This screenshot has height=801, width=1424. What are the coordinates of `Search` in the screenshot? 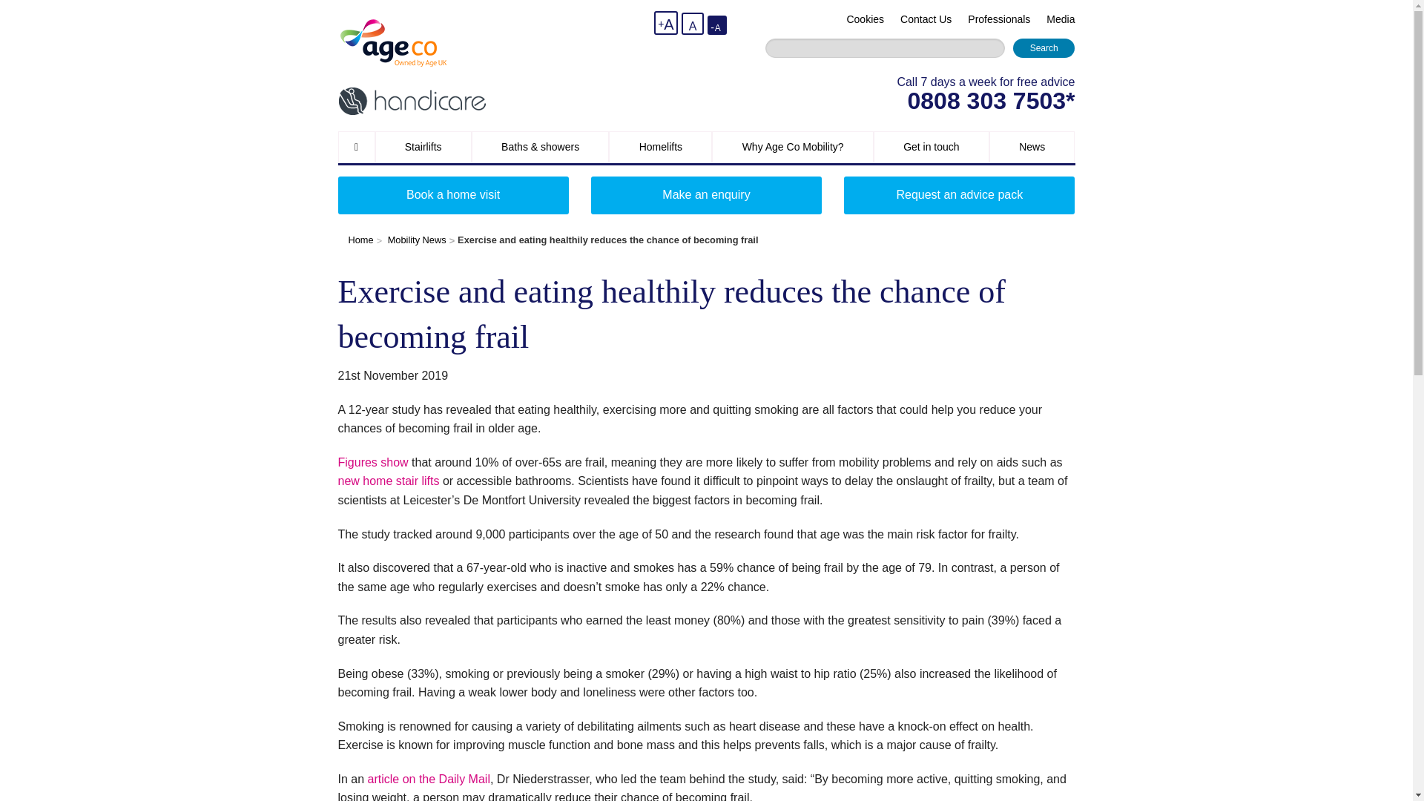 It's located at (1044, 47).